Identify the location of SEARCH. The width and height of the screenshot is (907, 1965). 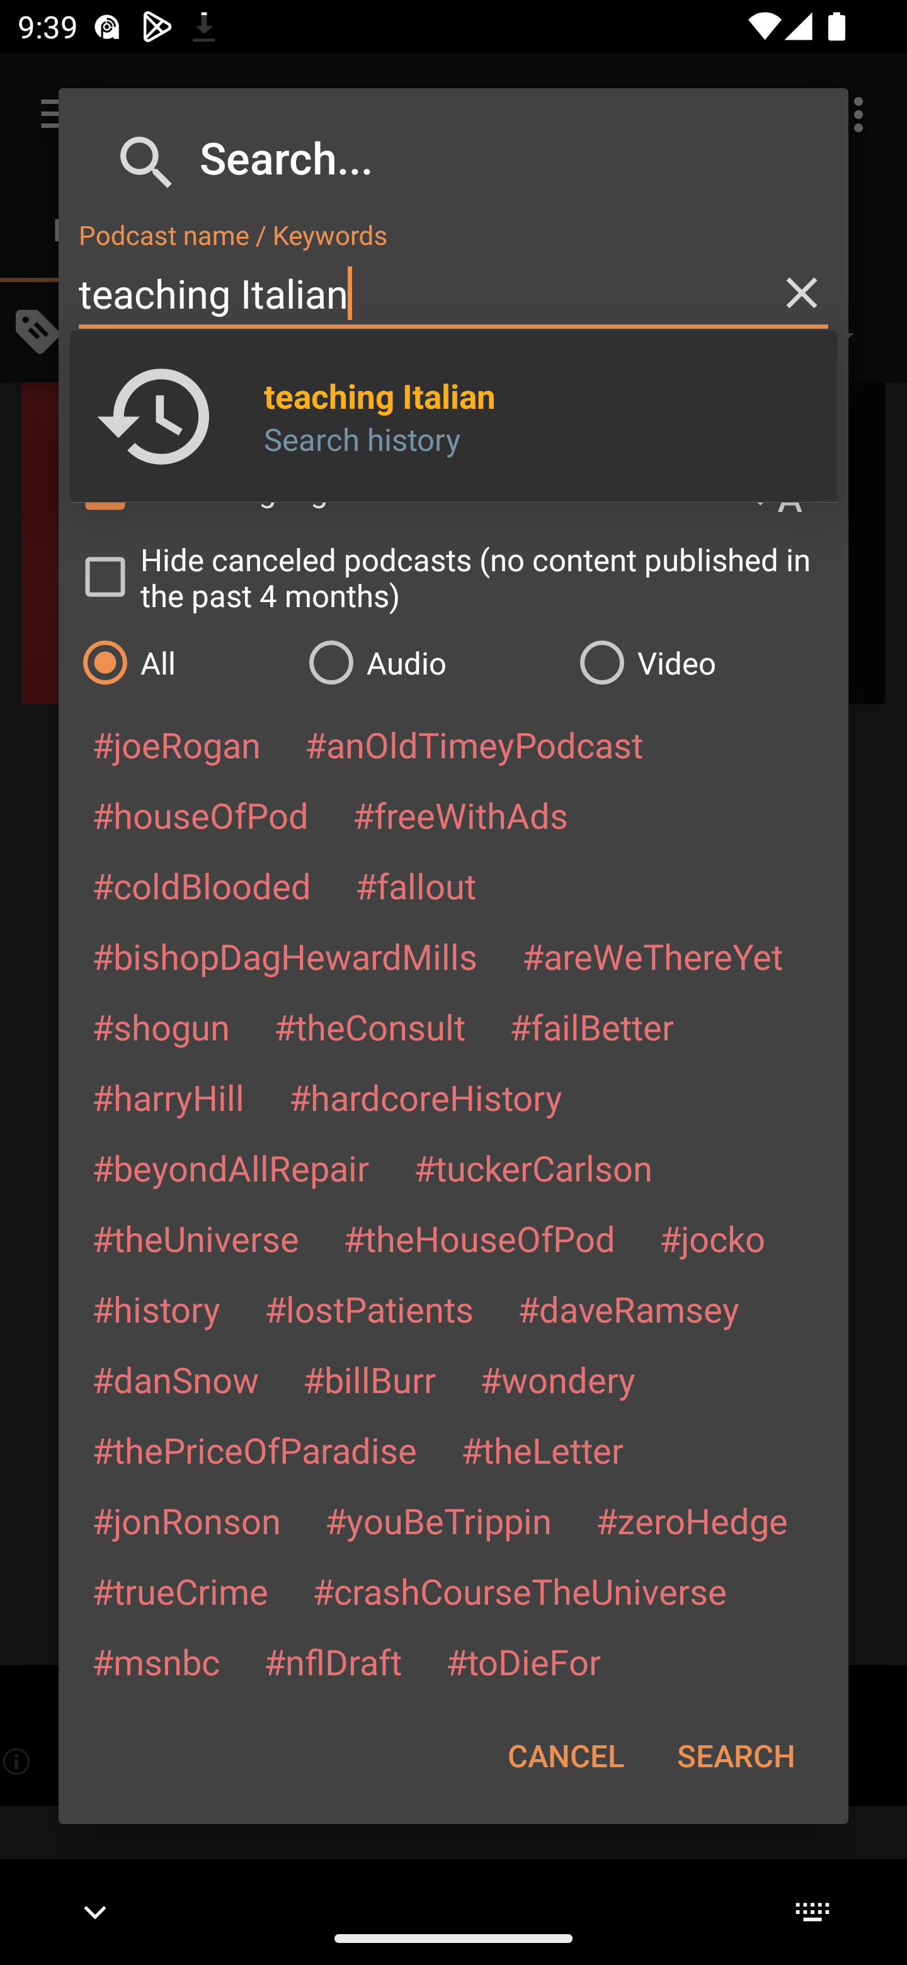
(736, 1755).